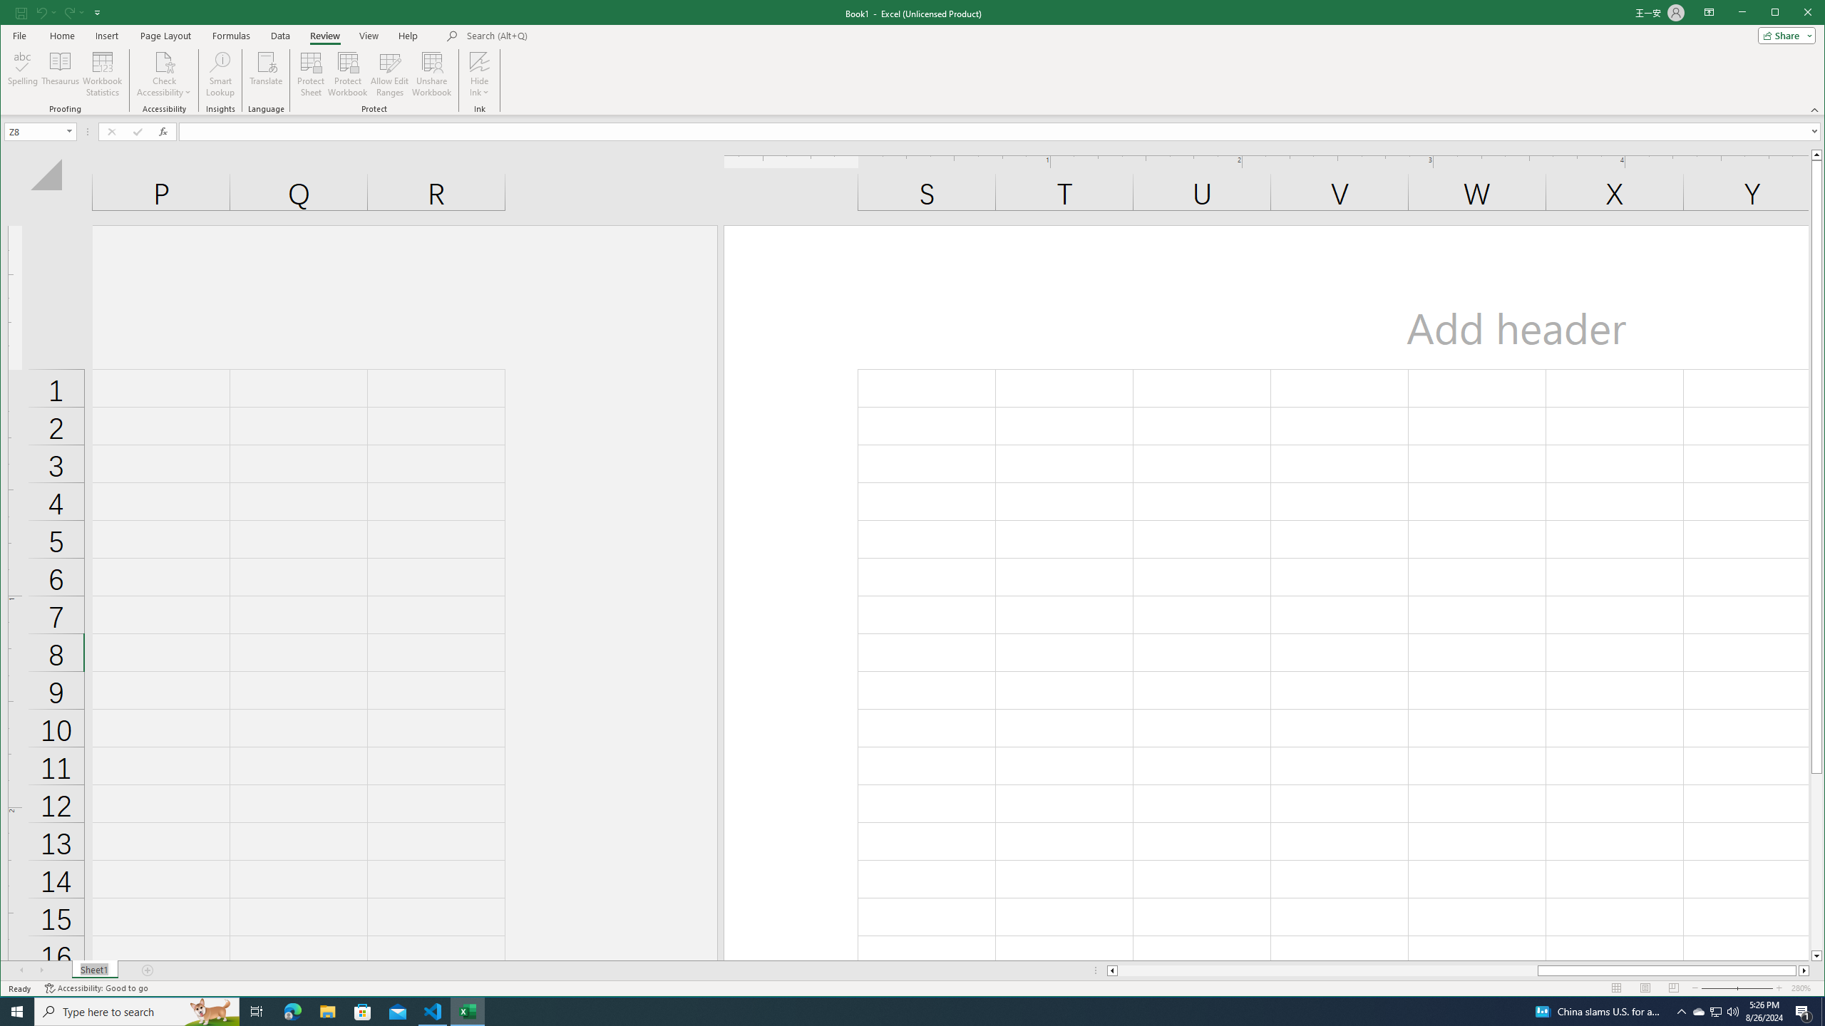  I want to click on User Promoted Notification Area, so click(1715, 1012).